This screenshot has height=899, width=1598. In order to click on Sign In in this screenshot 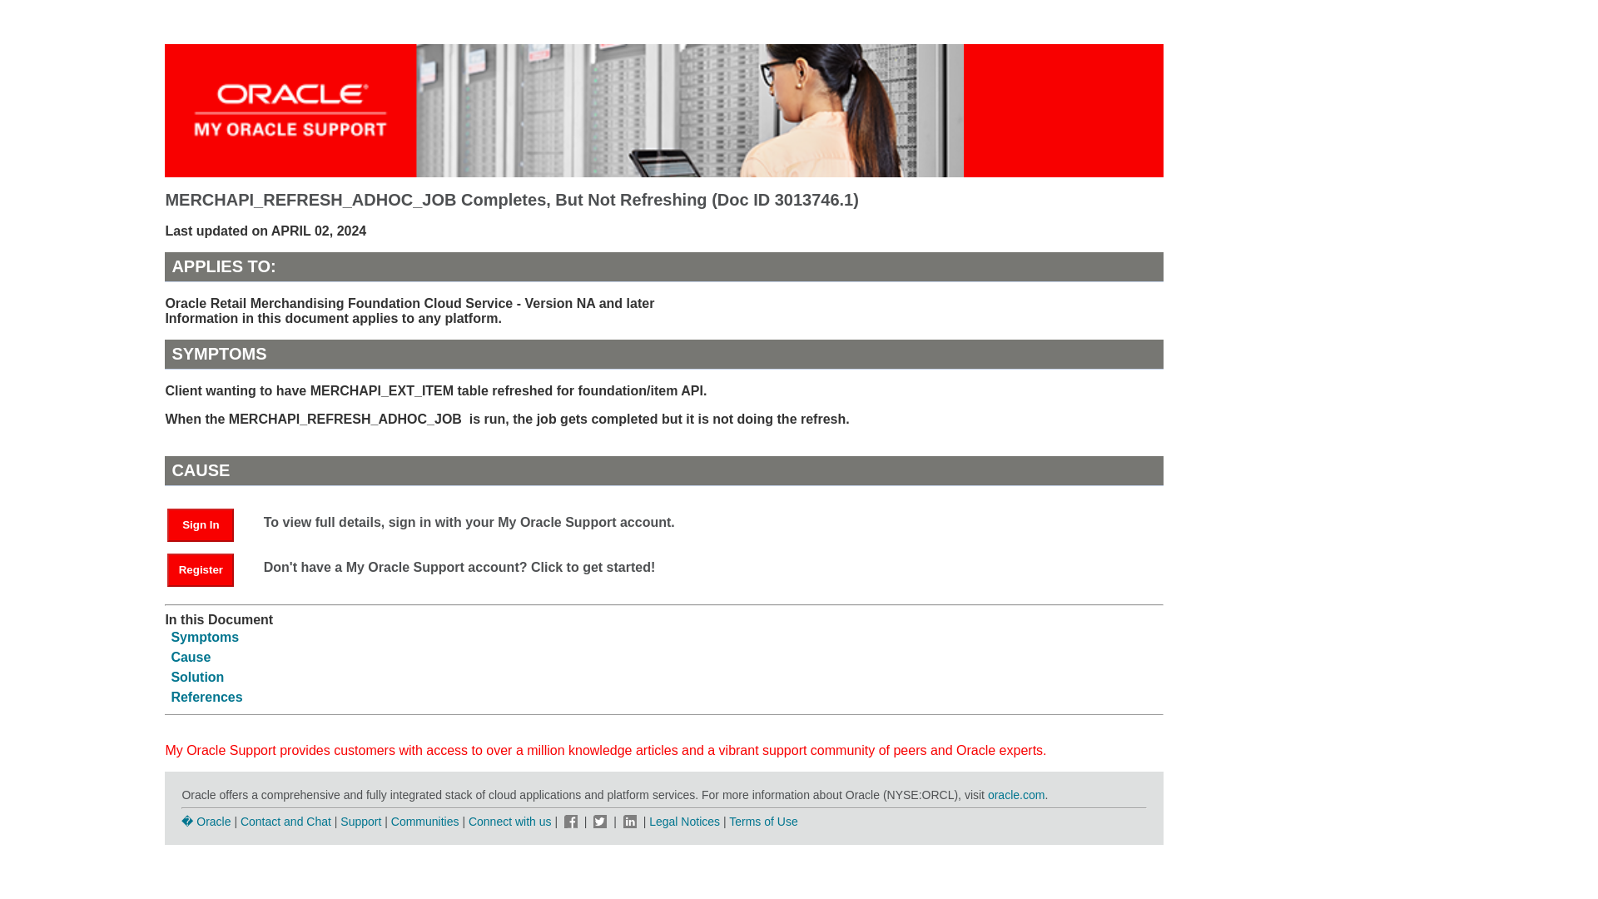, I will do `click(200, 525)`.